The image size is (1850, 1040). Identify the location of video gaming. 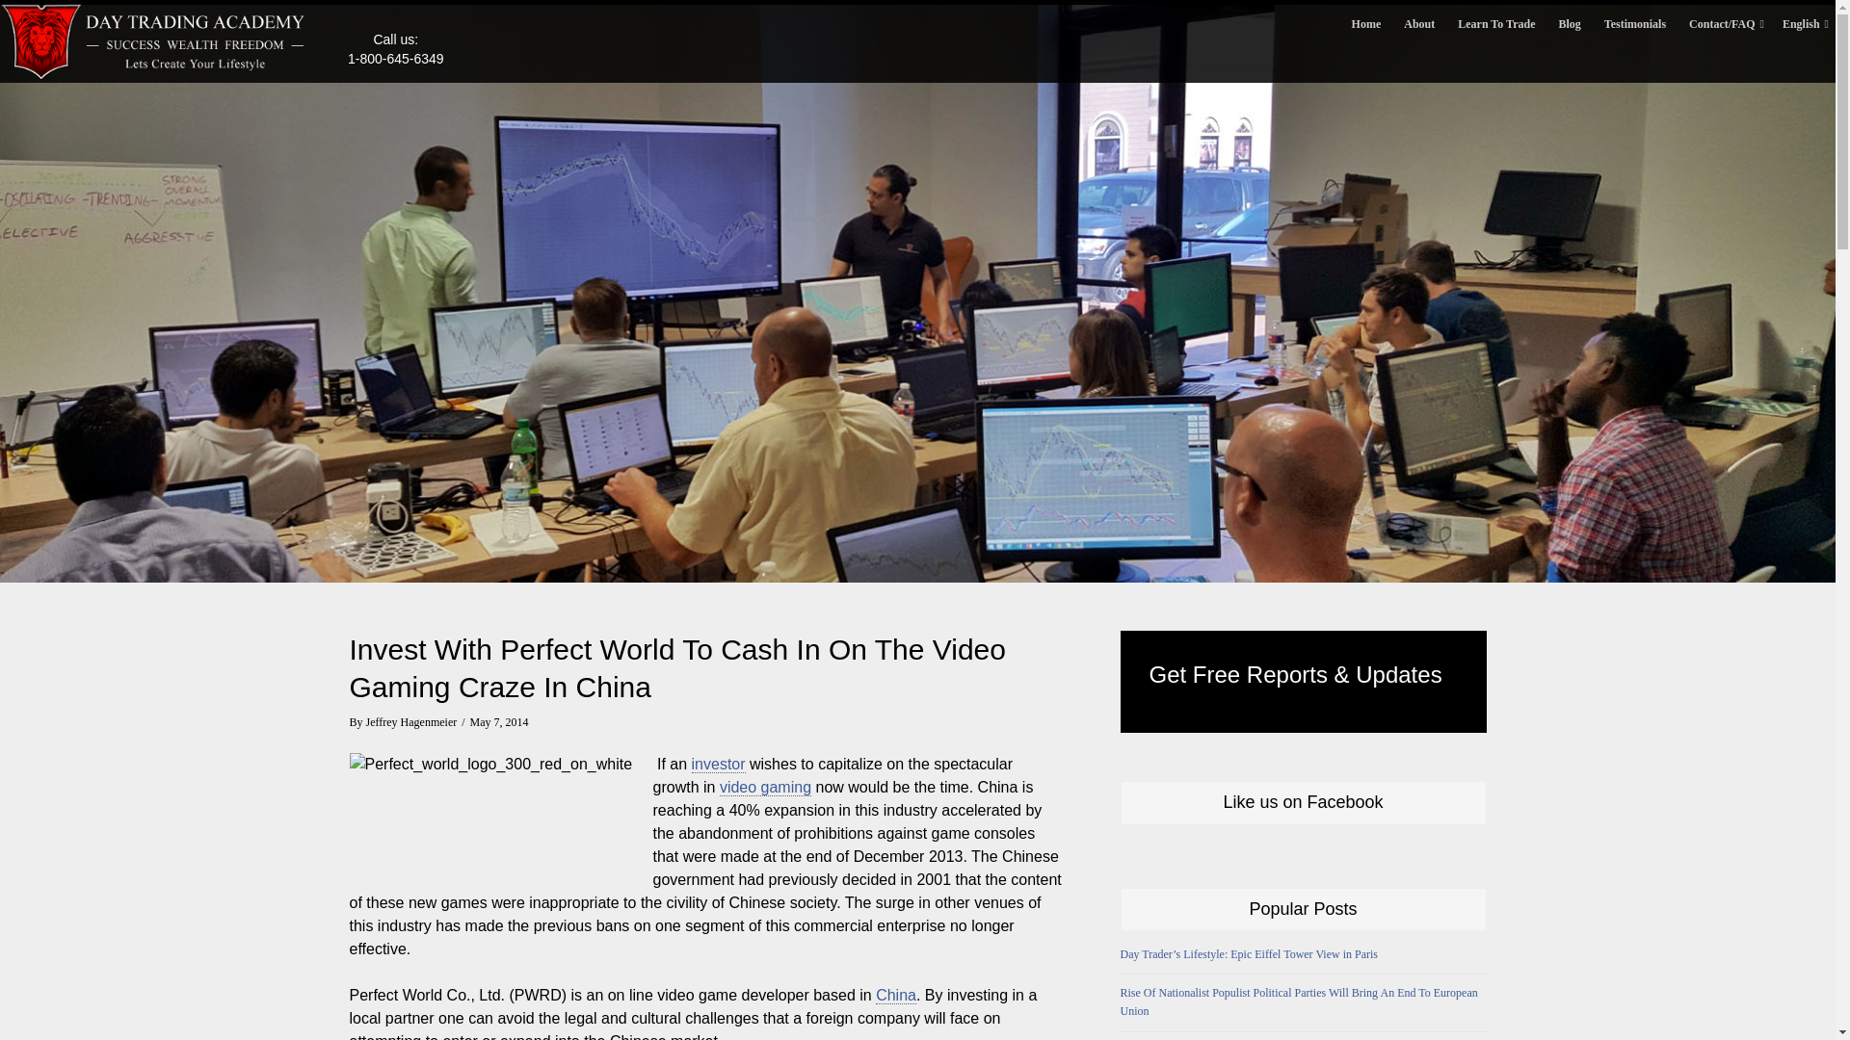
(765, 788).